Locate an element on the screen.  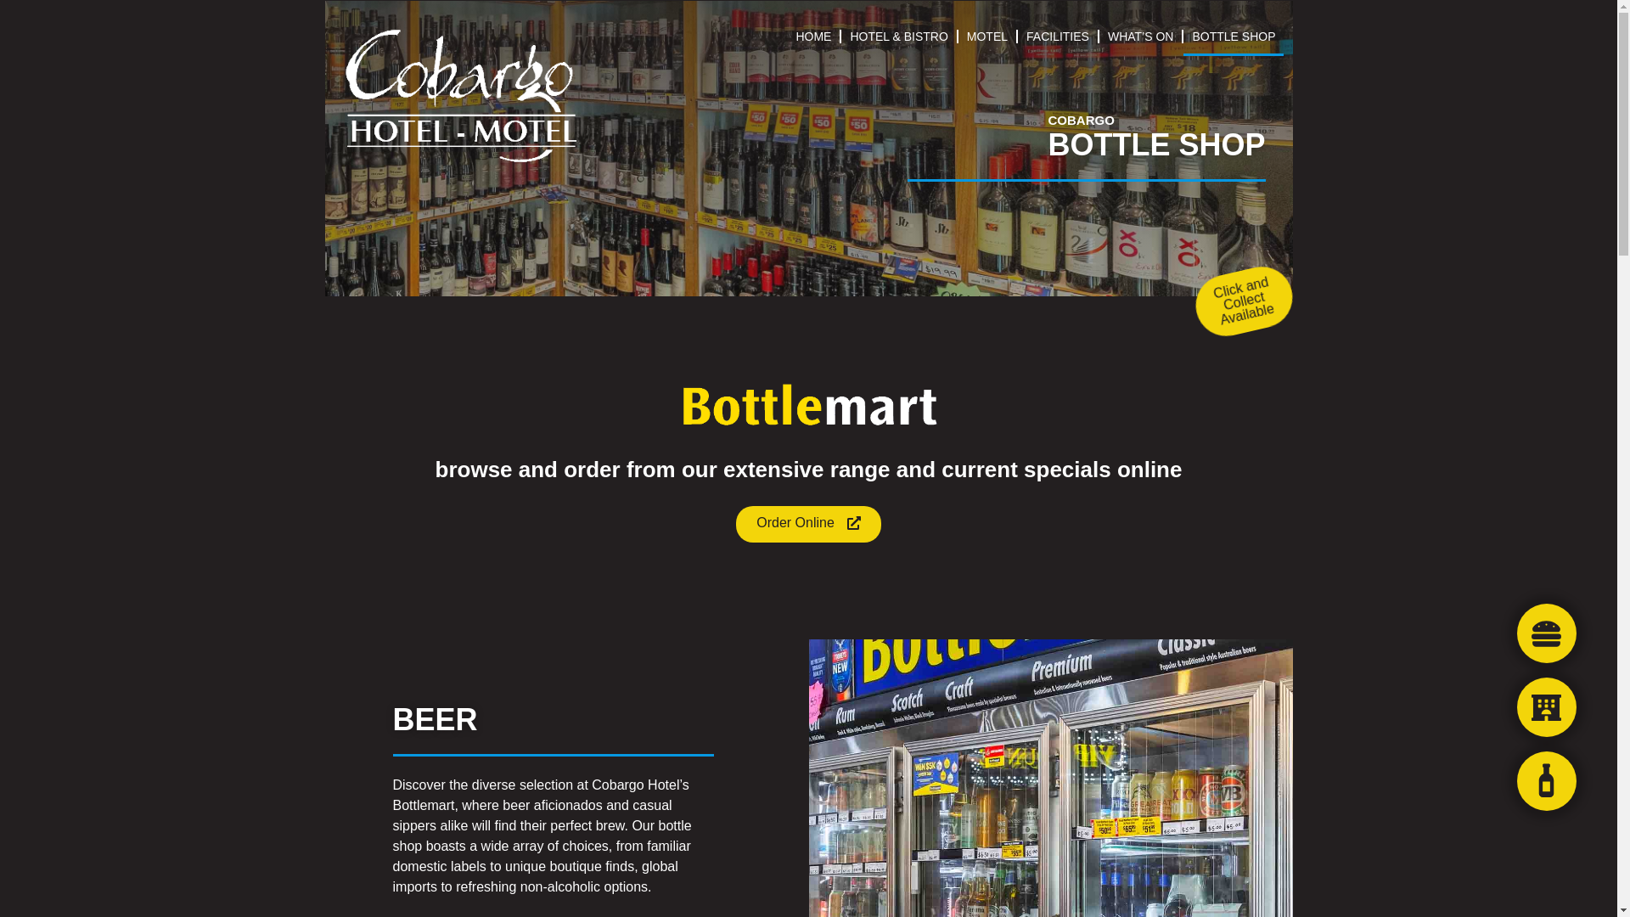
FACILITIES is located at coordinates (1057, 36).